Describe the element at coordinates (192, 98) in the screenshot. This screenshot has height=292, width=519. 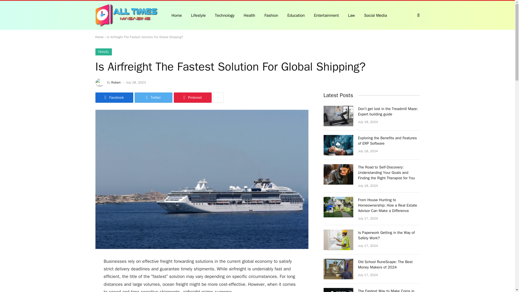
I see `Pinterest` at that location.